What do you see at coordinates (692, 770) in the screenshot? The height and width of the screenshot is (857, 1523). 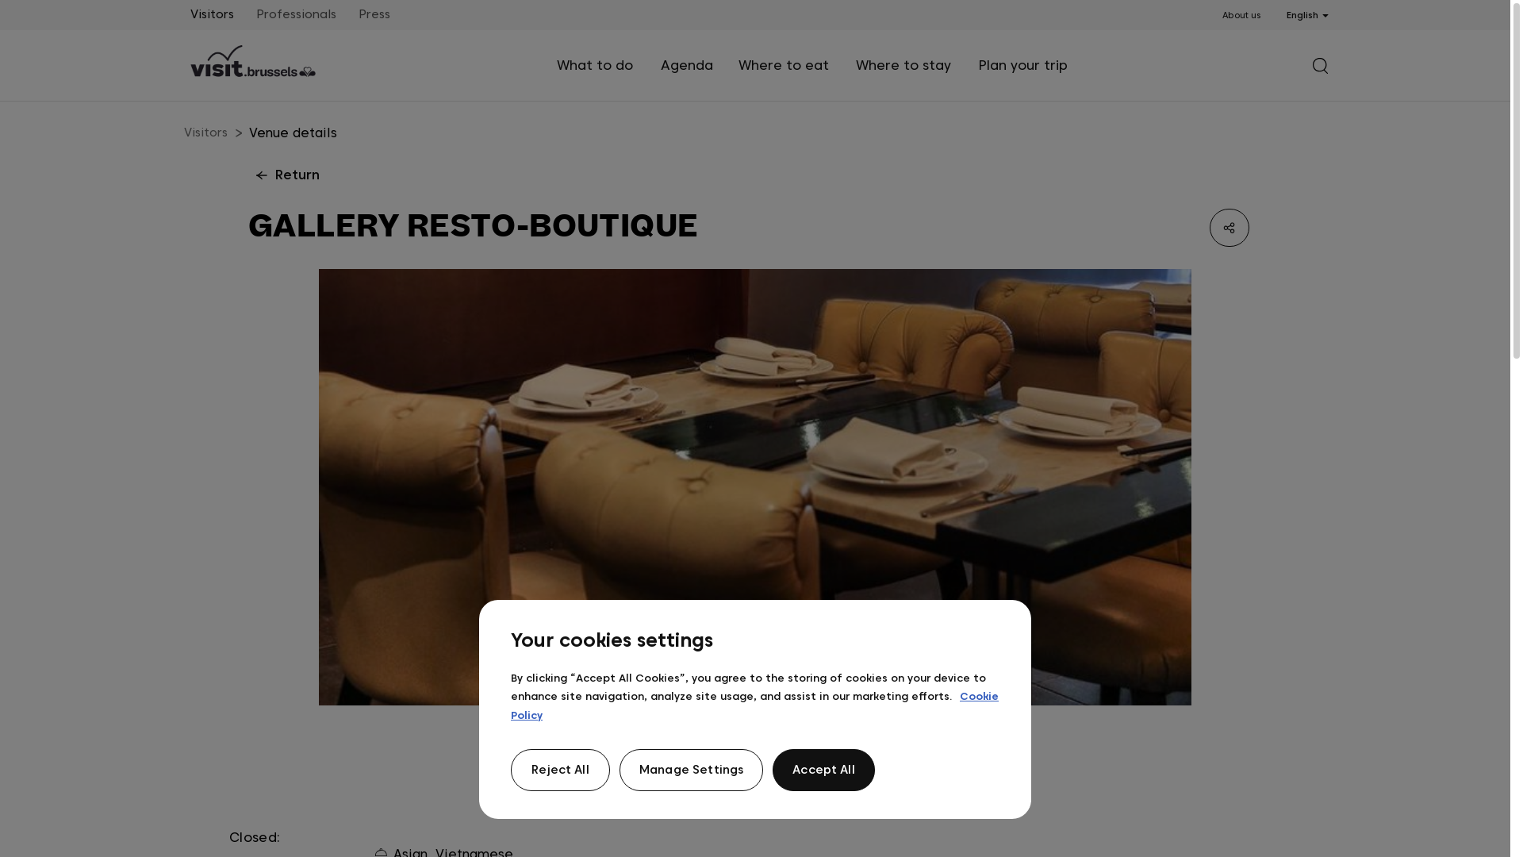 I see `Manage Settings` at bounding box center [692, 770].